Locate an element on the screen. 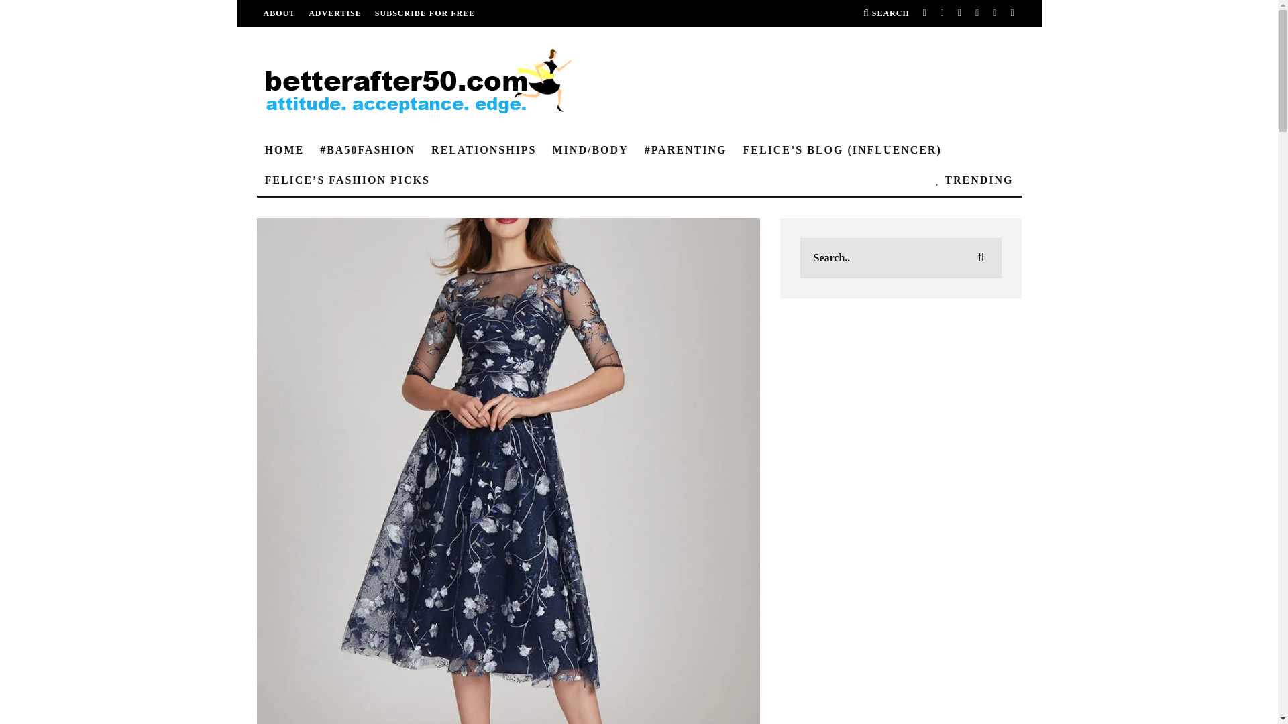 The image size is (1288, 724). SEARCH is located at coordinates (885, 13).